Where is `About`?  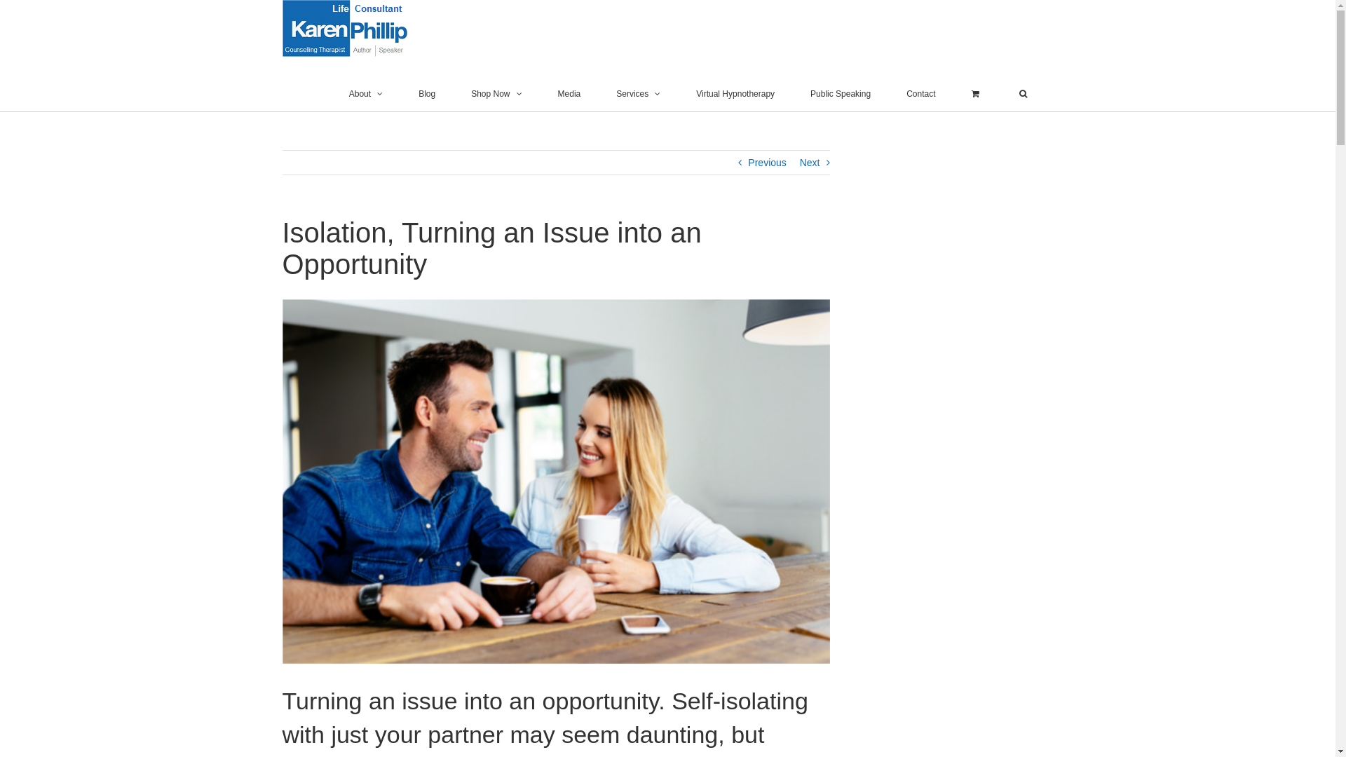
About is located at coordinates (366, 94).